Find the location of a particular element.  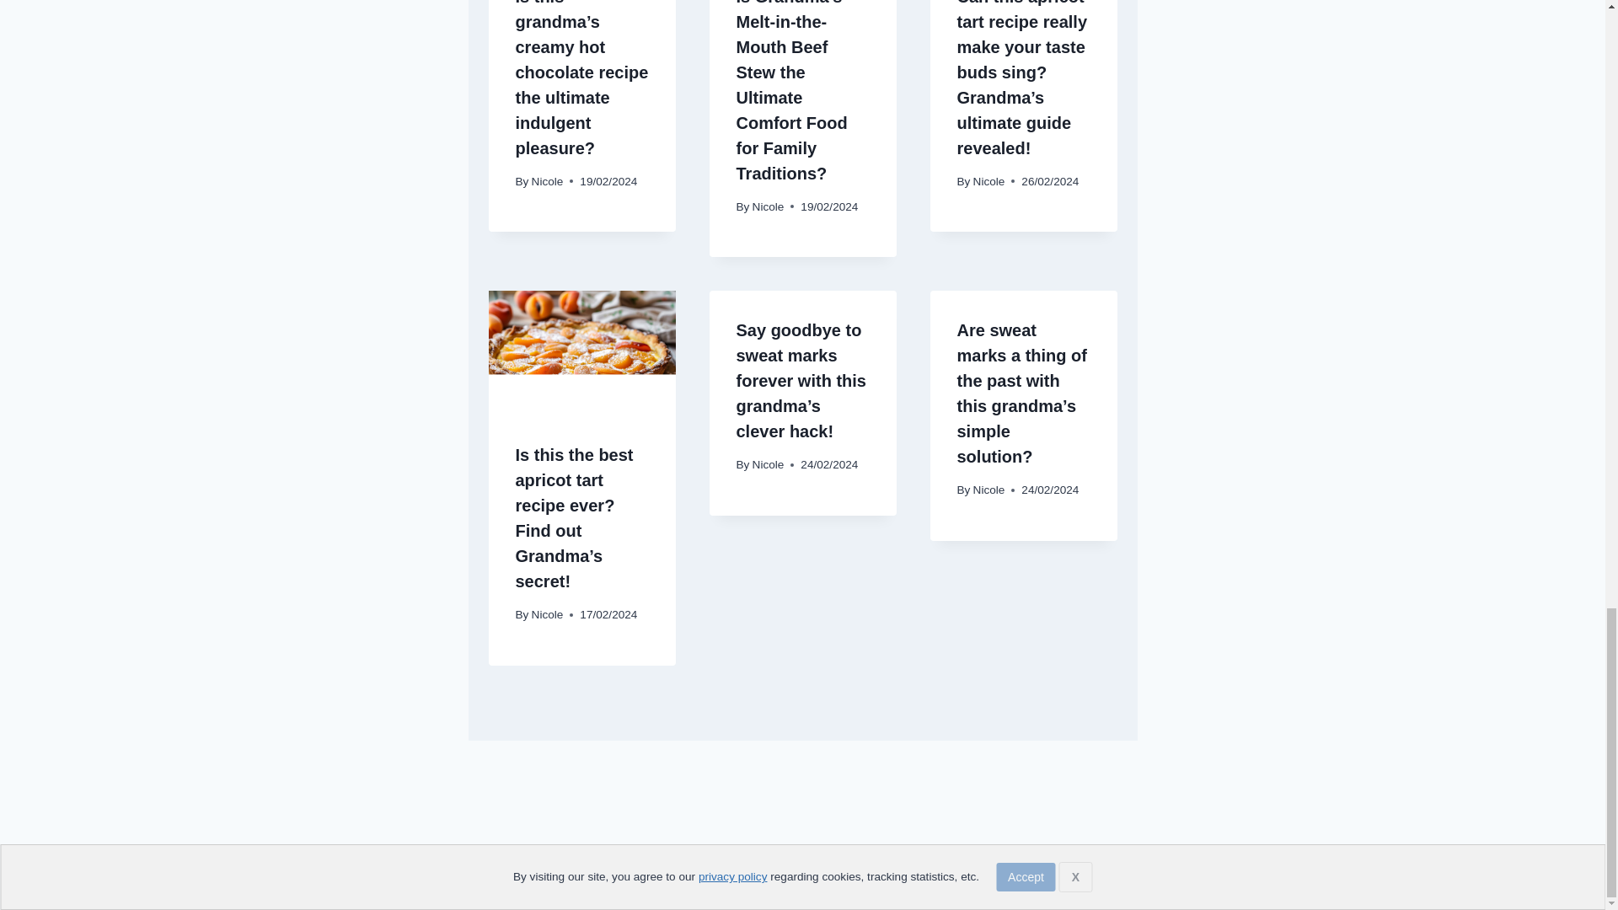

Nicole is located at coordinates (548, 181).